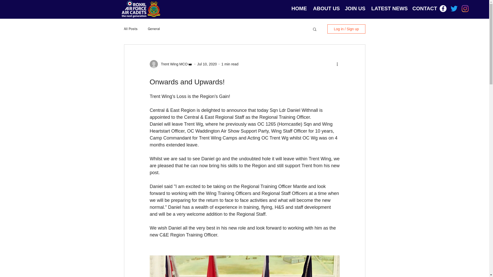  What do you see at coordinates (298, 8) in the screenshot?
I see `HOME` at bounding box center [298, 8].